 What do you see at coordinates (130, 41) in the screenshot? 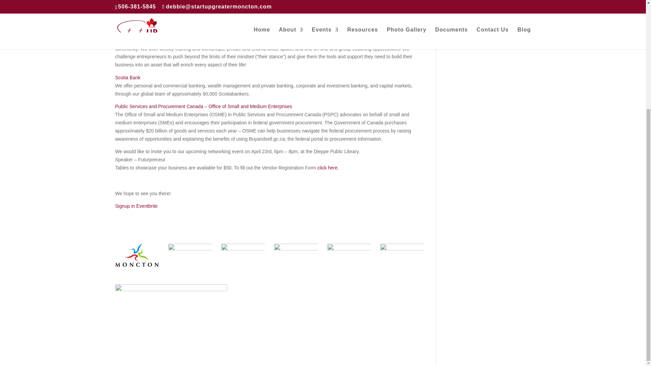
I see `StanceWise i` at bounding box center [130, 41].